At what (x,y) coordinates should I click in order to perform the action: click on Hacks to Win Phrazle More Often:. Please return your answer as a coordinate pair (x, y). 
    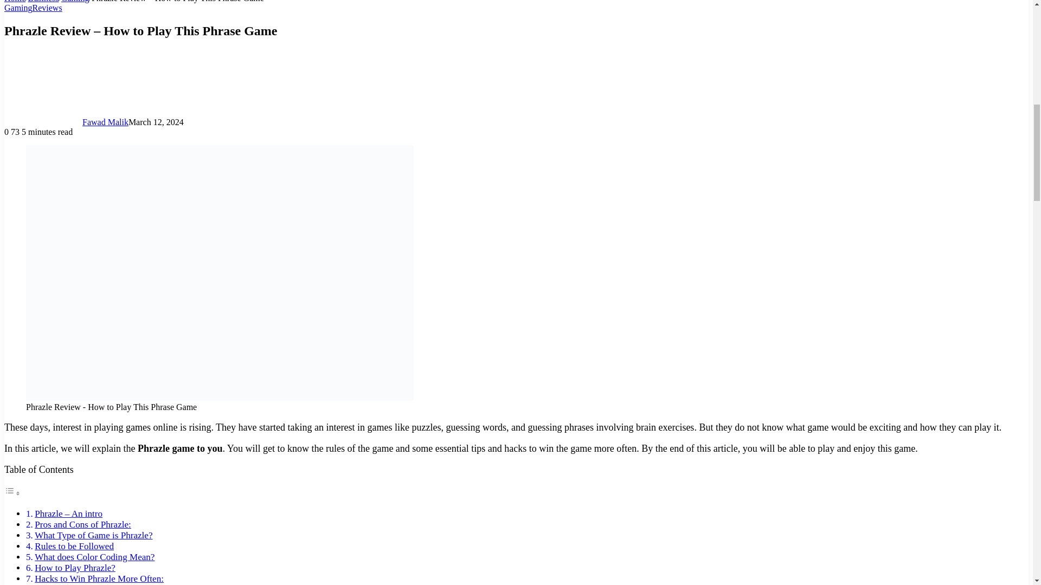
    Looking at the image, I should click on (99, 578).